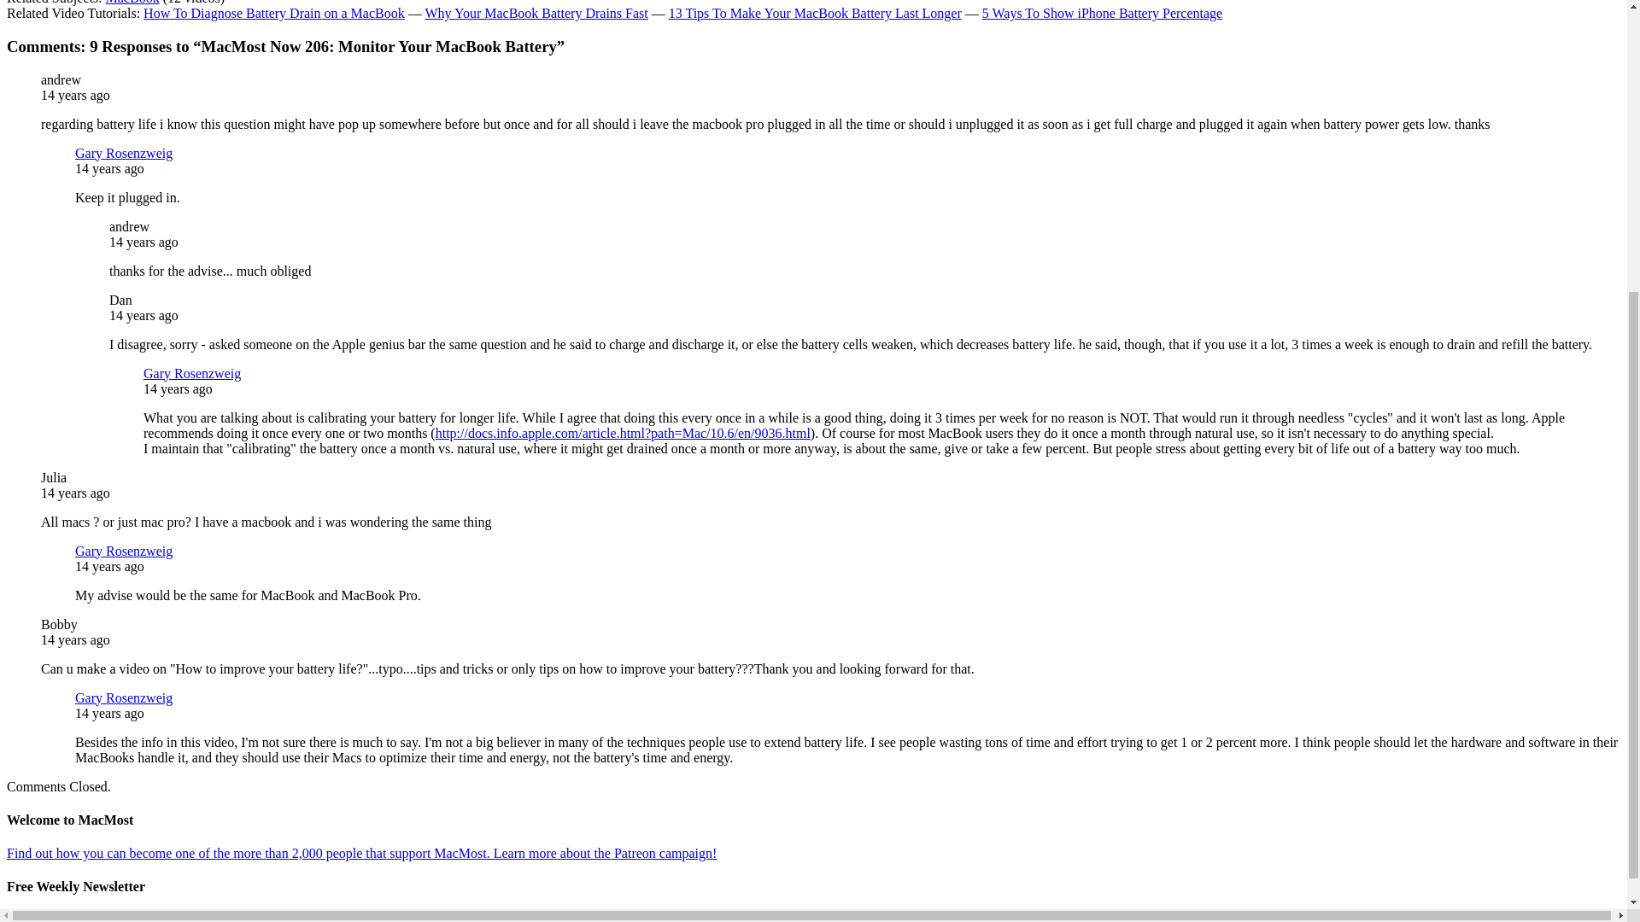  I want to click on Gary Rosenzweig, so click(123, 551).